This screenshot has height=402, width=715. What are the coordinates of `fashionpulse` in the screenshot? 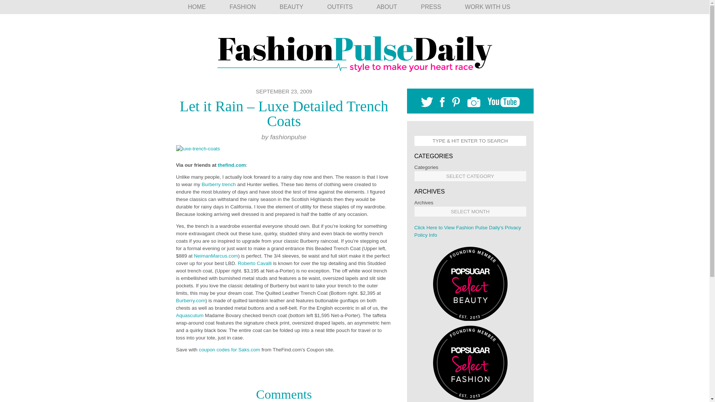 It's located at (288, 137).